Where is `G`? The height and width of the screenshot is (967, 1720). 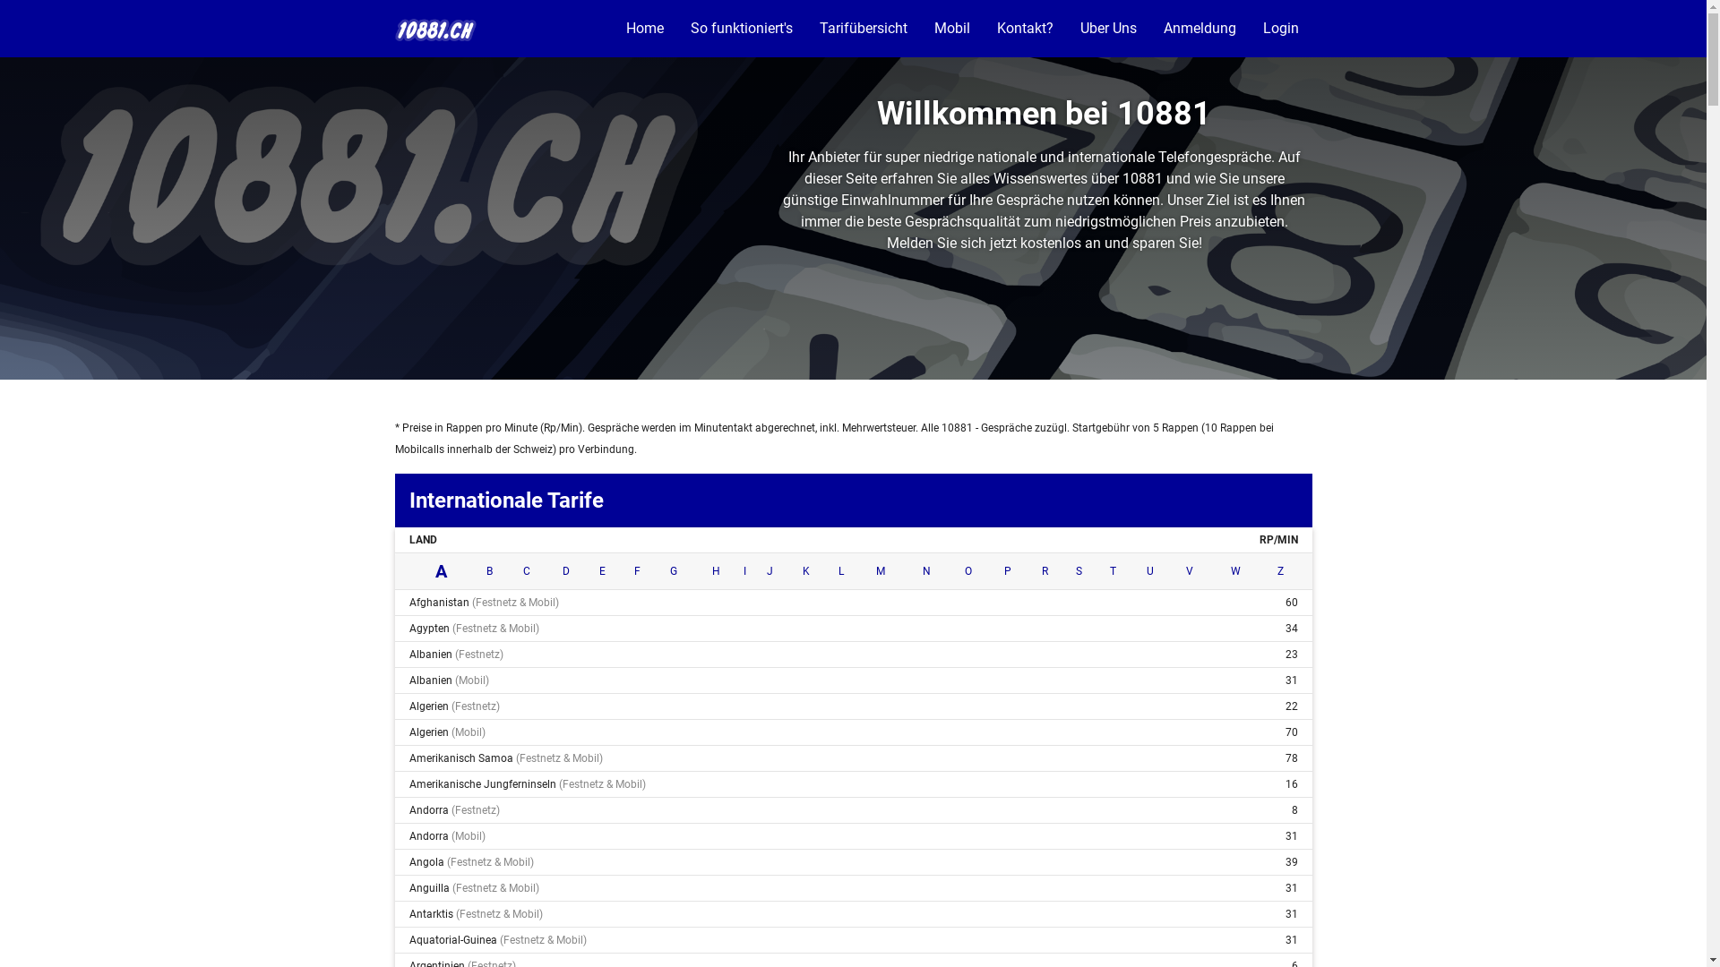
G is located at coordinates (674, 571).